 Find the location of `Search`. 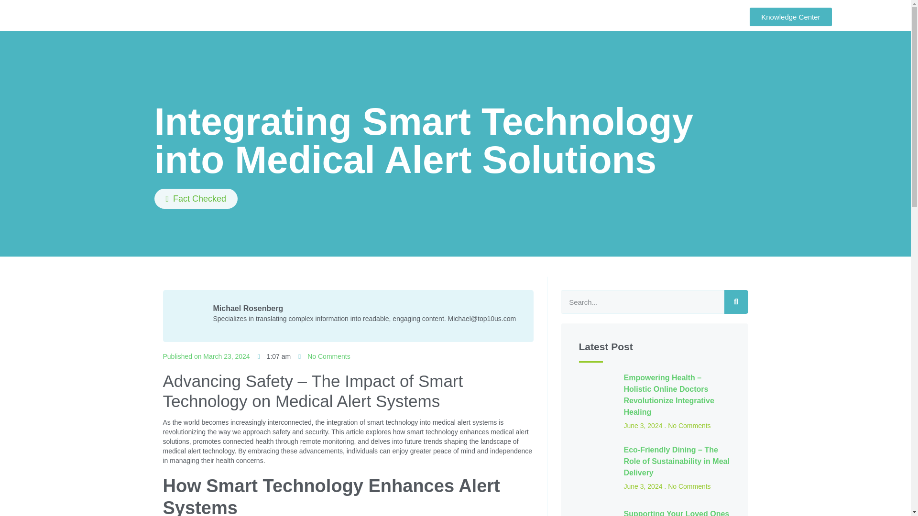

Search is located at coordinates (736, 301).